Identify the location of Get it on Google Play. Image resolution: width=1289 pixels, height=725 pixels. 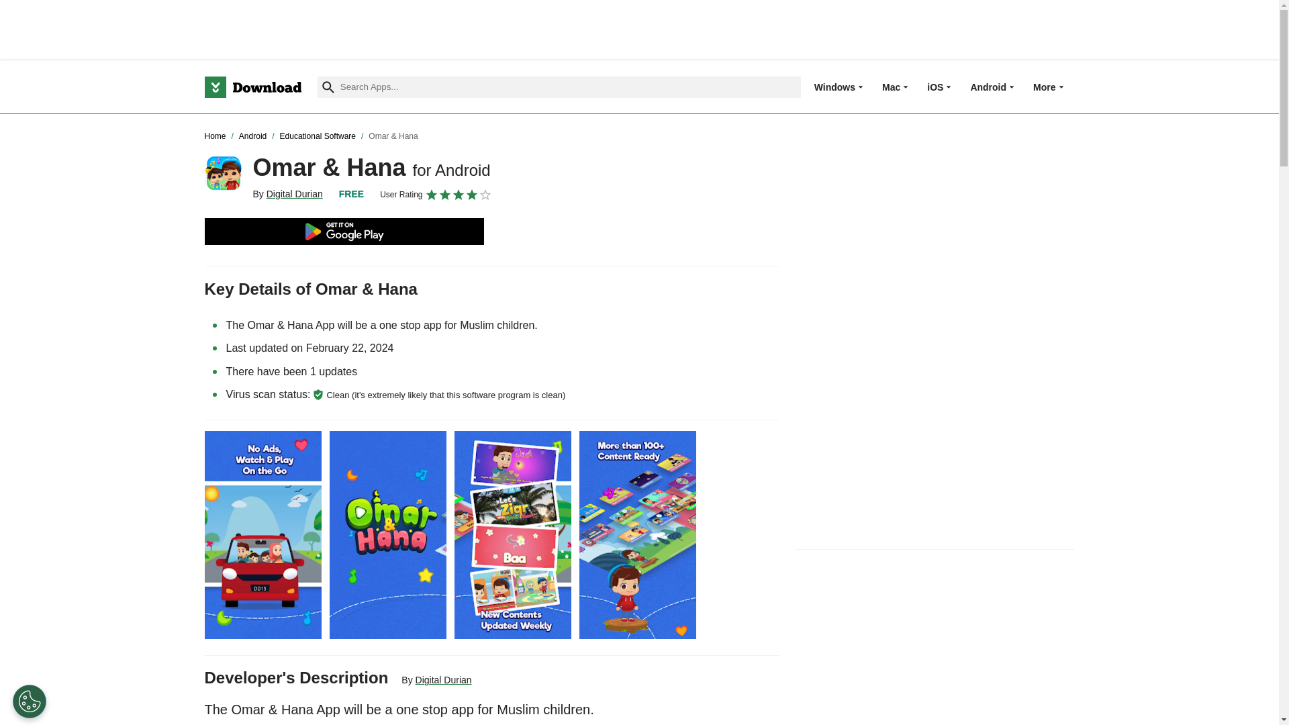
(344, 232).